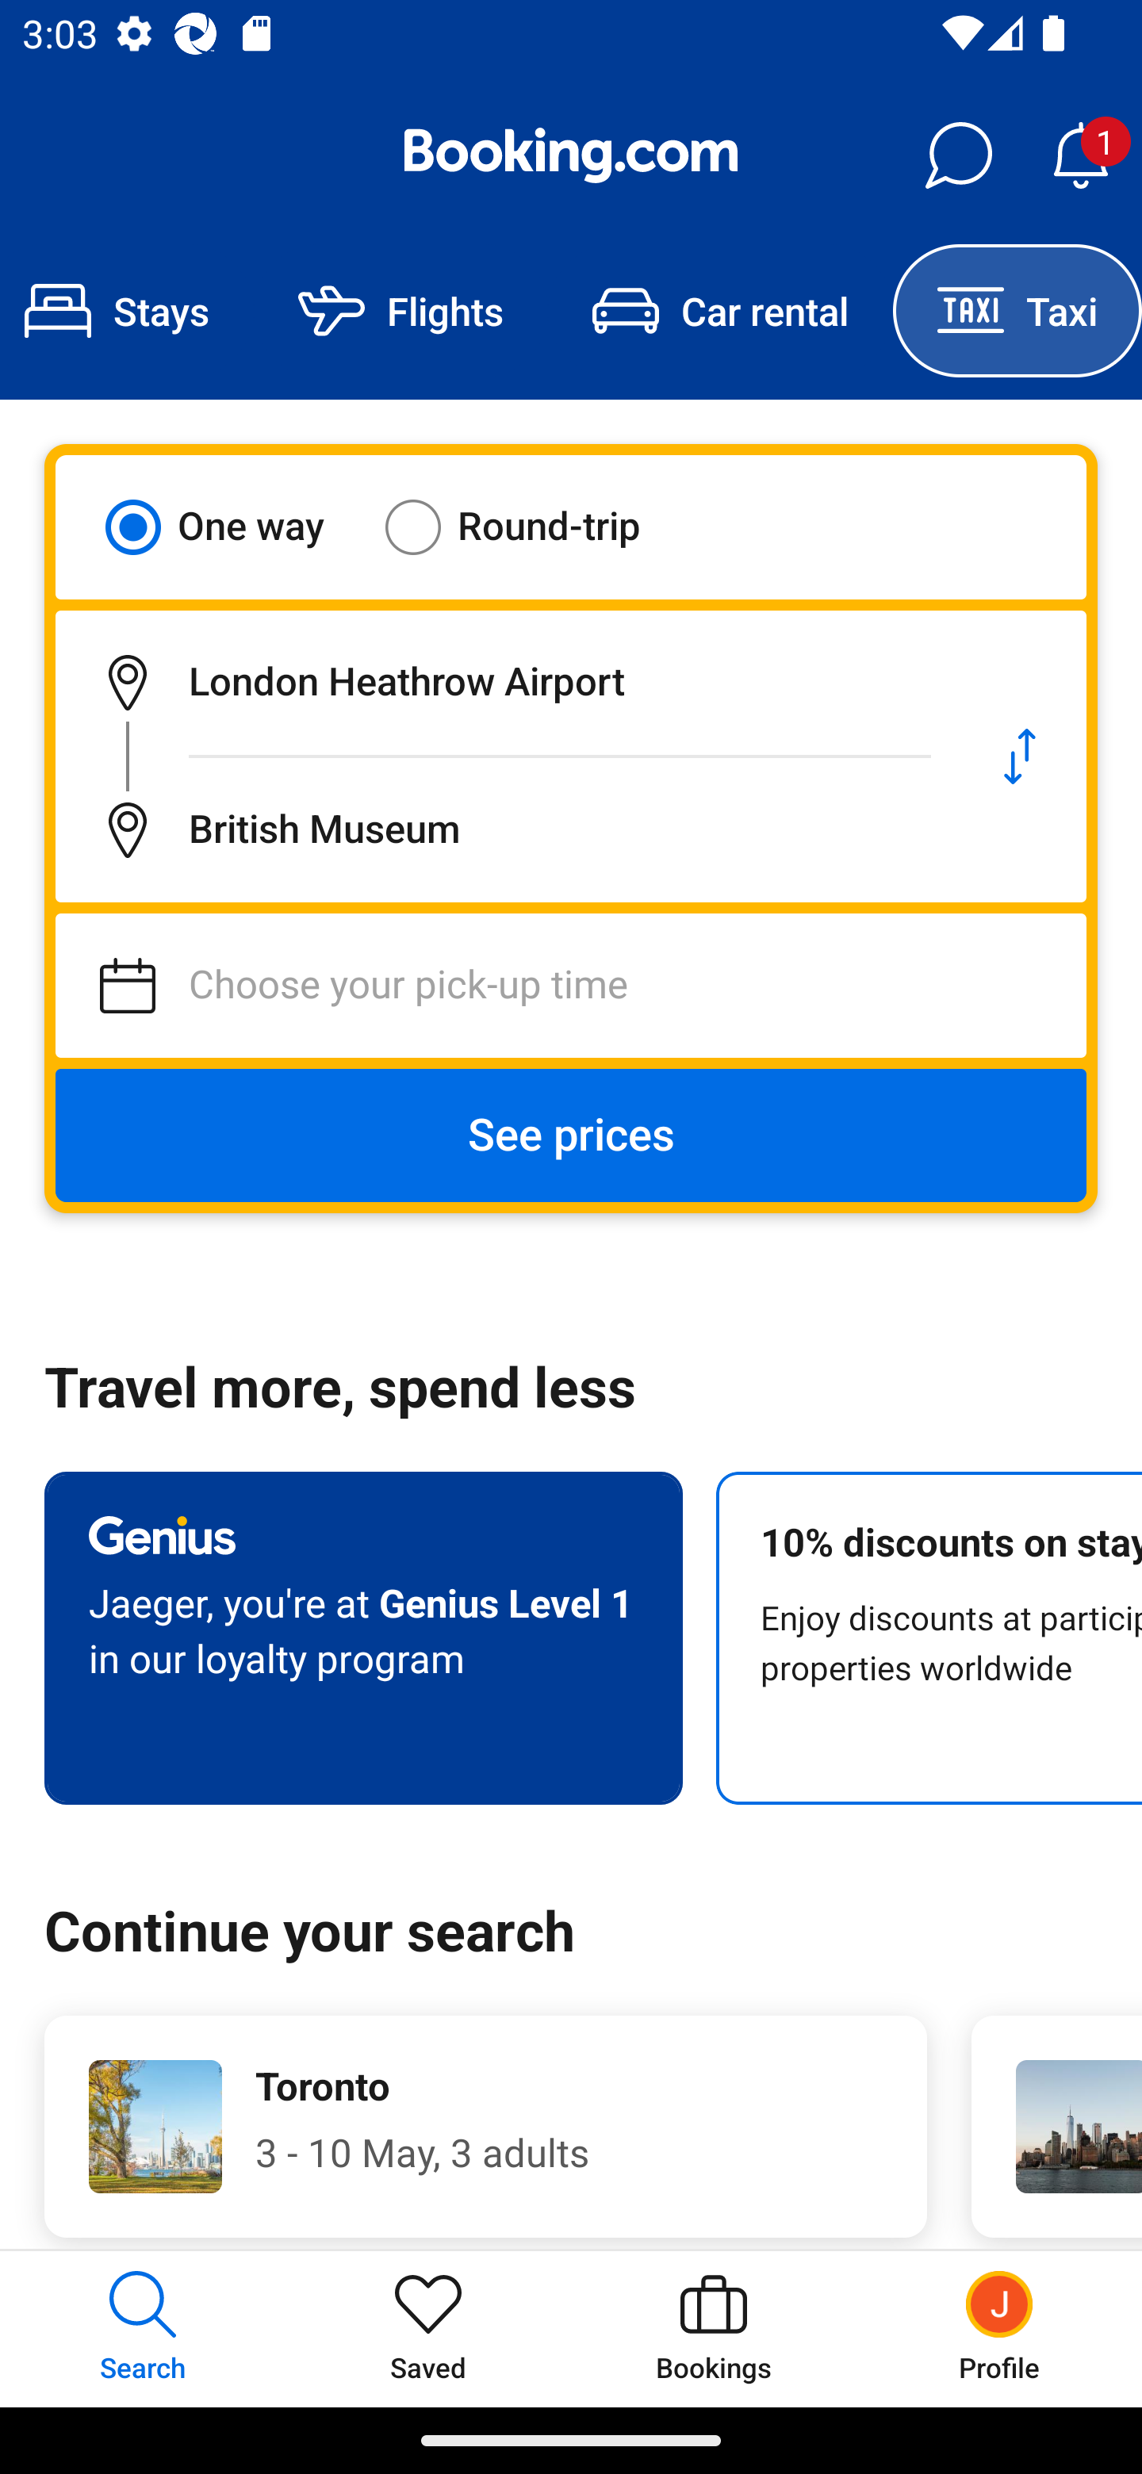 The image size is (1142, 2474). What do you see at coordinates (533, 527) in the screenshot?
I see `Round-trip` at bounding box center [533, 527].